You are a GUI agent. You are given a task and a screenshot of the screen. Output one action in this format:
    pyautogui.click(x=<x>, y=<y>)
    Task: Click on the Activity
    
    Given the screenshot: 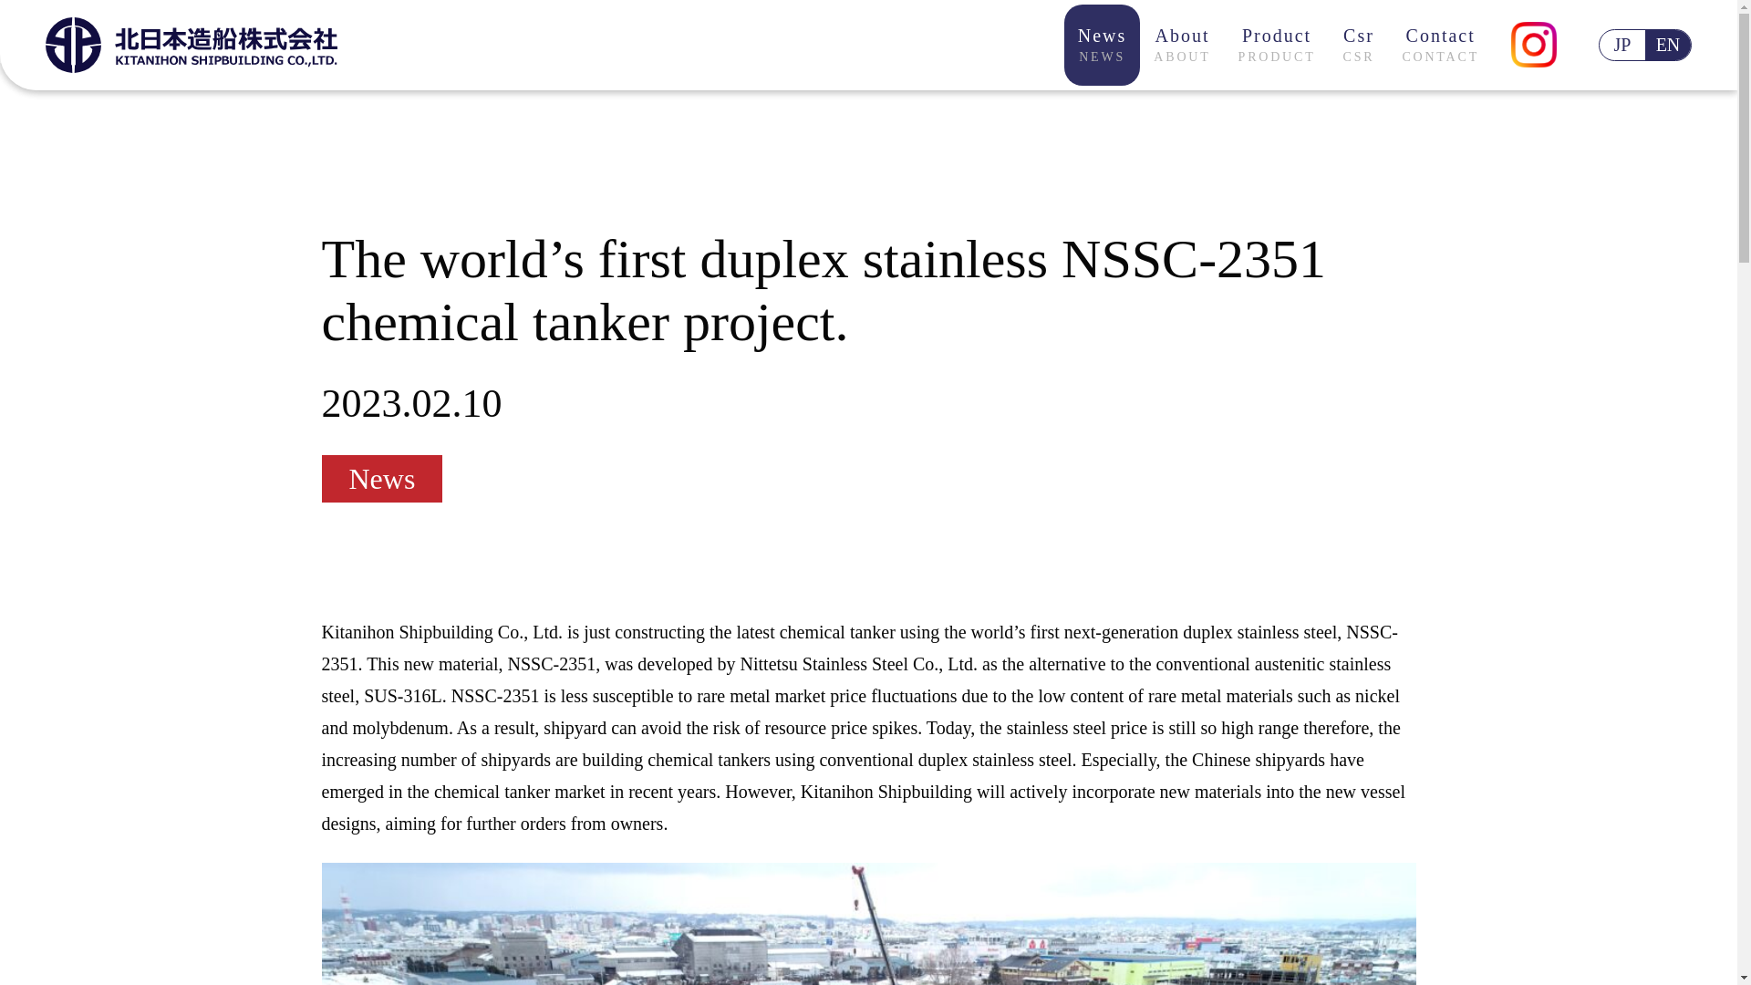 What is the action you would take?
    pyautogui.click(x=845, y=31)
    